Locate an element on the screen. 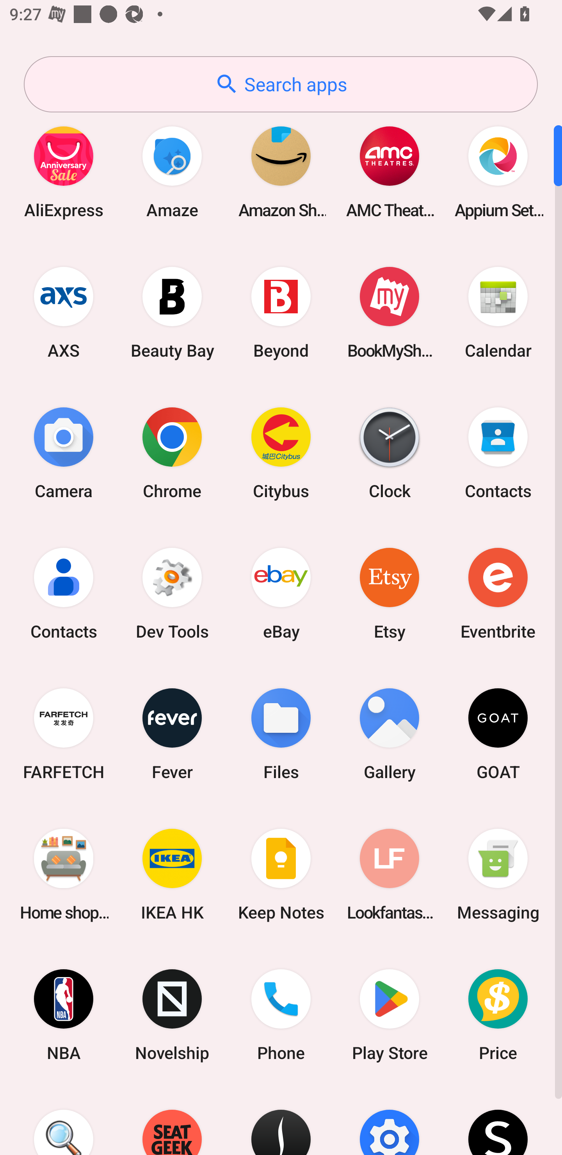 This screenshot has width=562, height=1155. Beyond is located at coordinates (281, 312).